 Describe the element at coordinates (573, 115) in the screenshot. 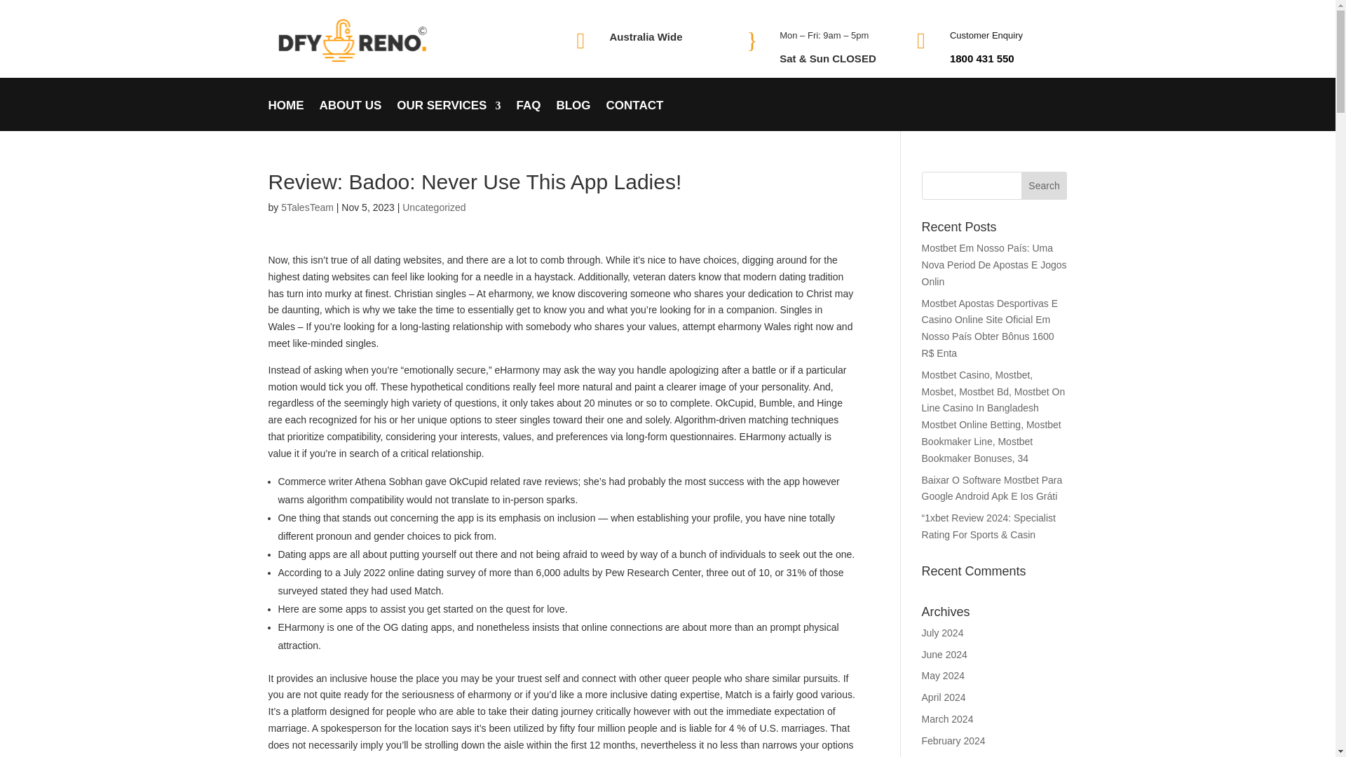

I see `BLOG` at that location.